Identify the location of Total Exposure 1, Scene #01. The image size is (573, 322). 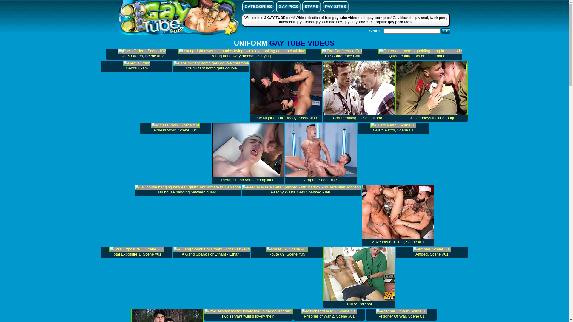
(137, 253).